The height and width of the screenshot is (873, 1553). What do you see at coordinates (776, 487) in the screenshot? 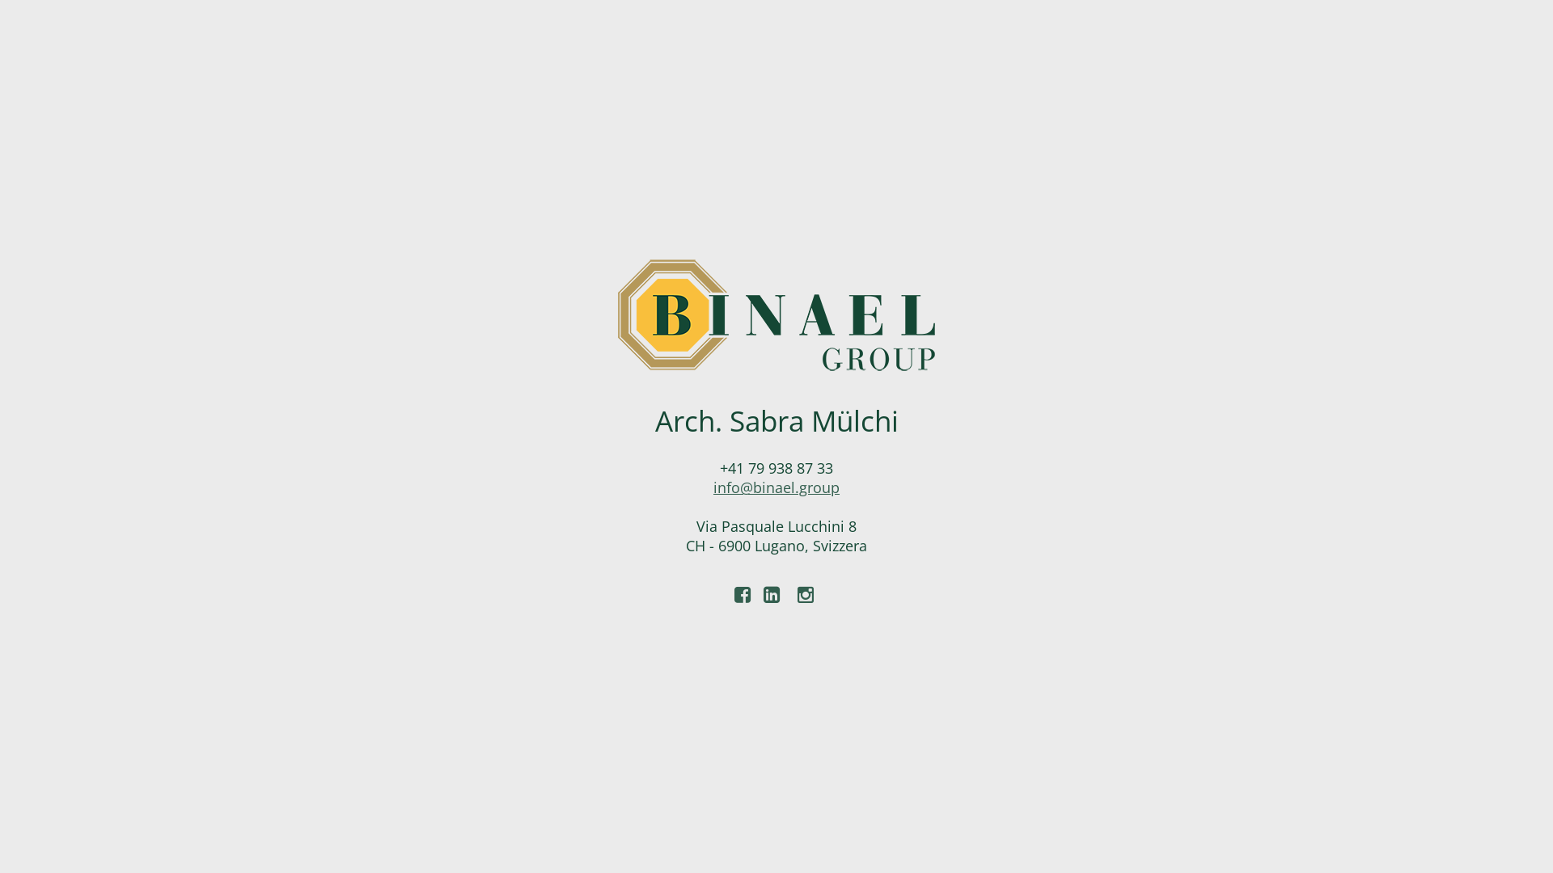
I see `info@binael.group` at bounding box center [776, 487].